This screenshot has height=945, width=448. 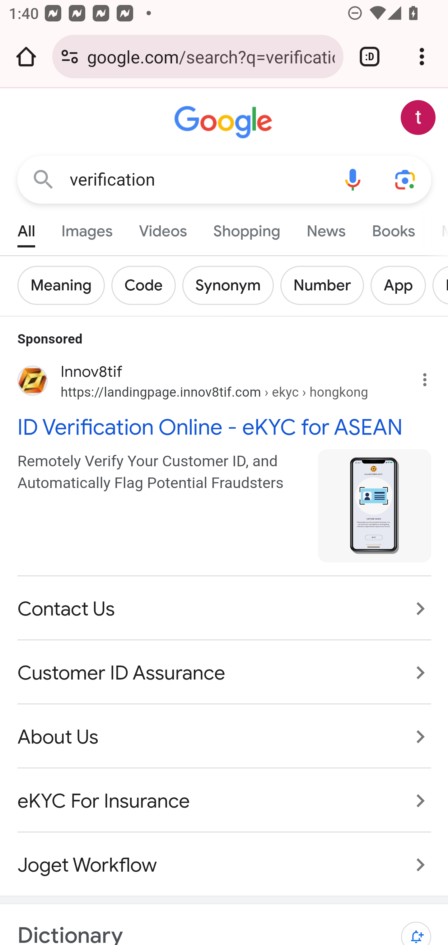 I want to click on Add Synonym Synonym, so click(x=231, y=285).